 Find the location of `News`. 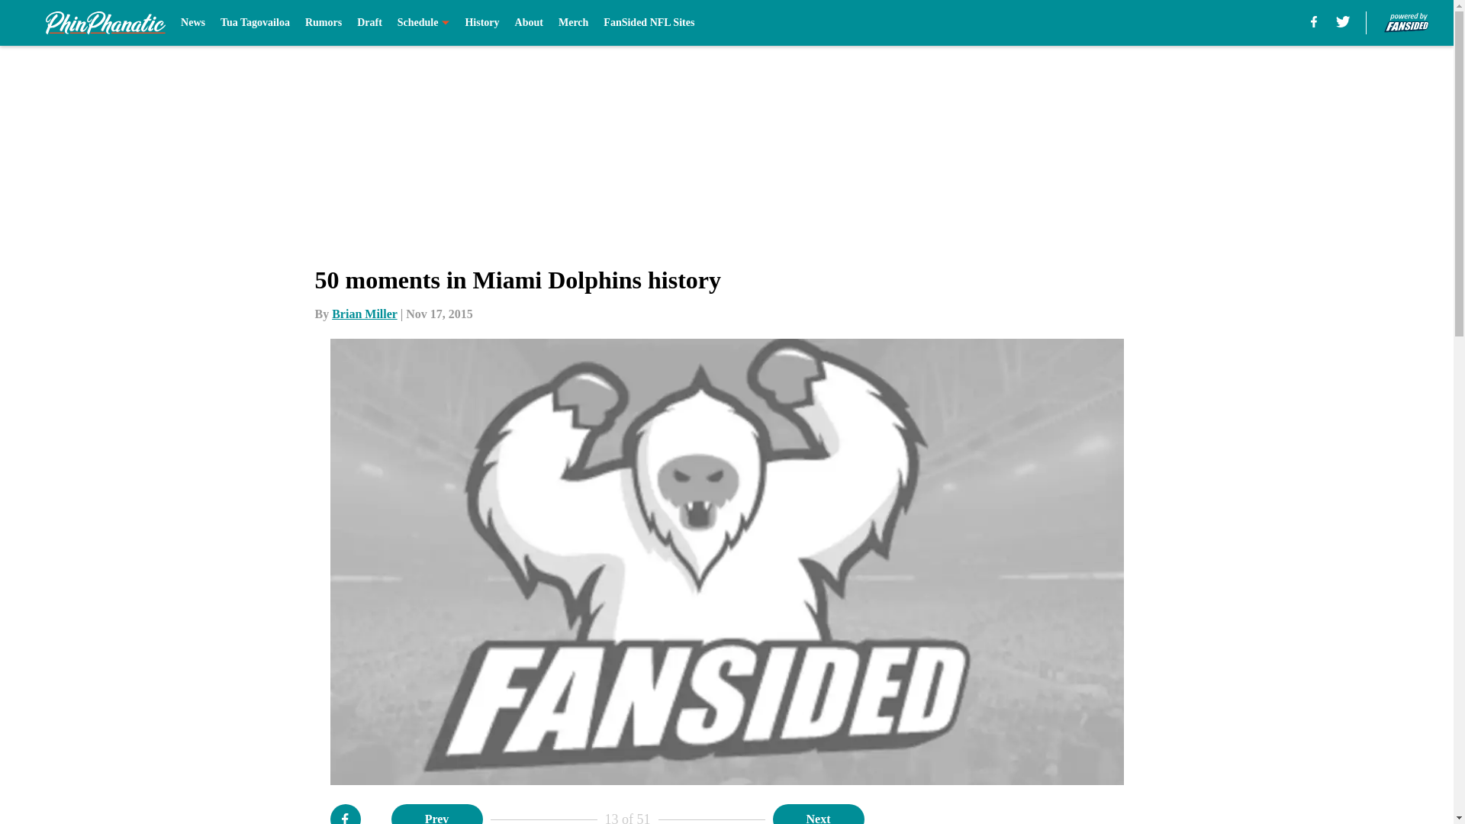

News is located at coordinates (192, 23).